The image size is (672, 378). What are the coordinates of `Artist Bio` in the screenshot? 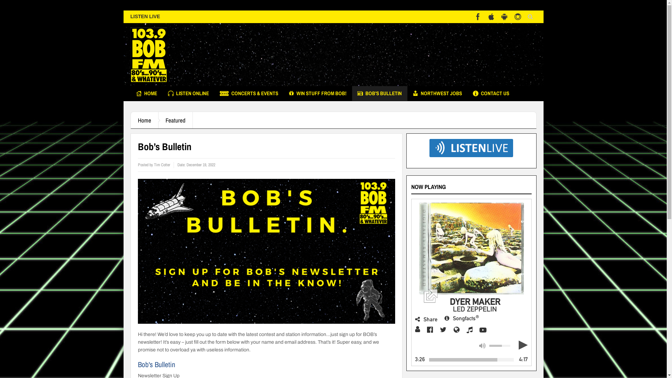 It's located at (418, 329).